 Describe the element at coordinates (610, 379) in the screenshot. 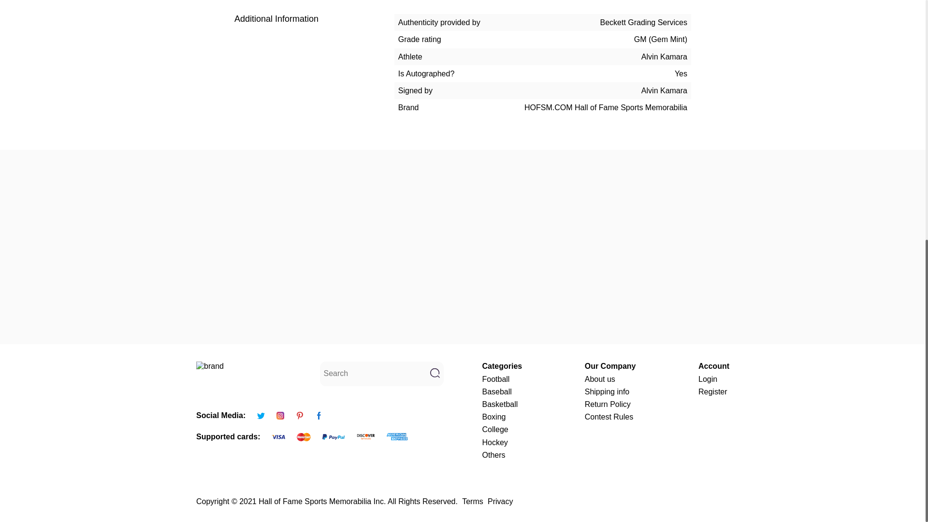

I see `About us` at that location.